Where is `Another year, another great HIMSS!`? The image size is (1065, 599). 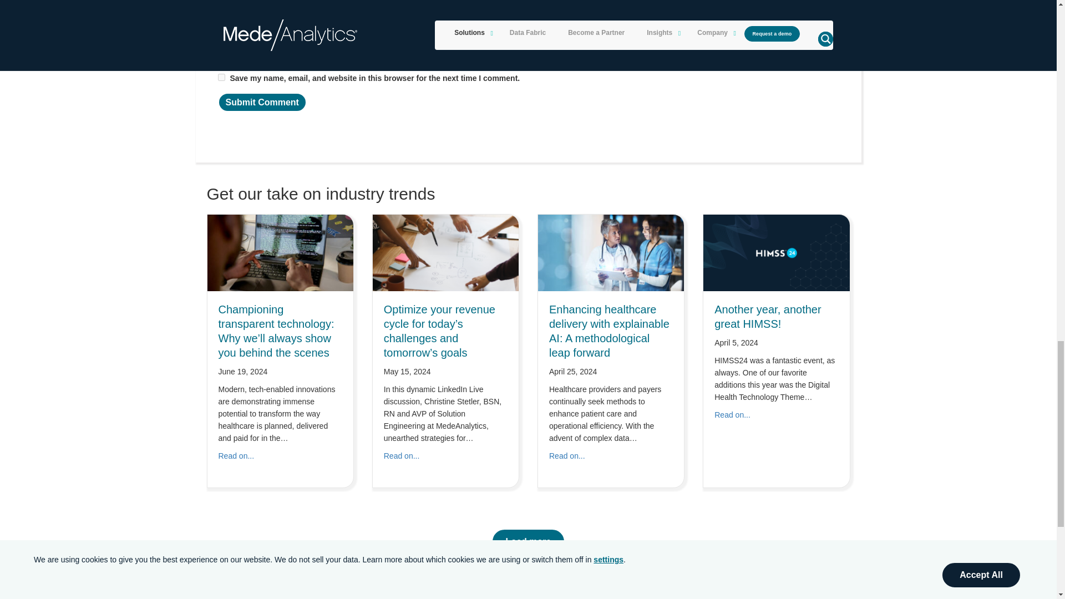
Another year, another great HIMSS! is located at coordinates (775, 252).